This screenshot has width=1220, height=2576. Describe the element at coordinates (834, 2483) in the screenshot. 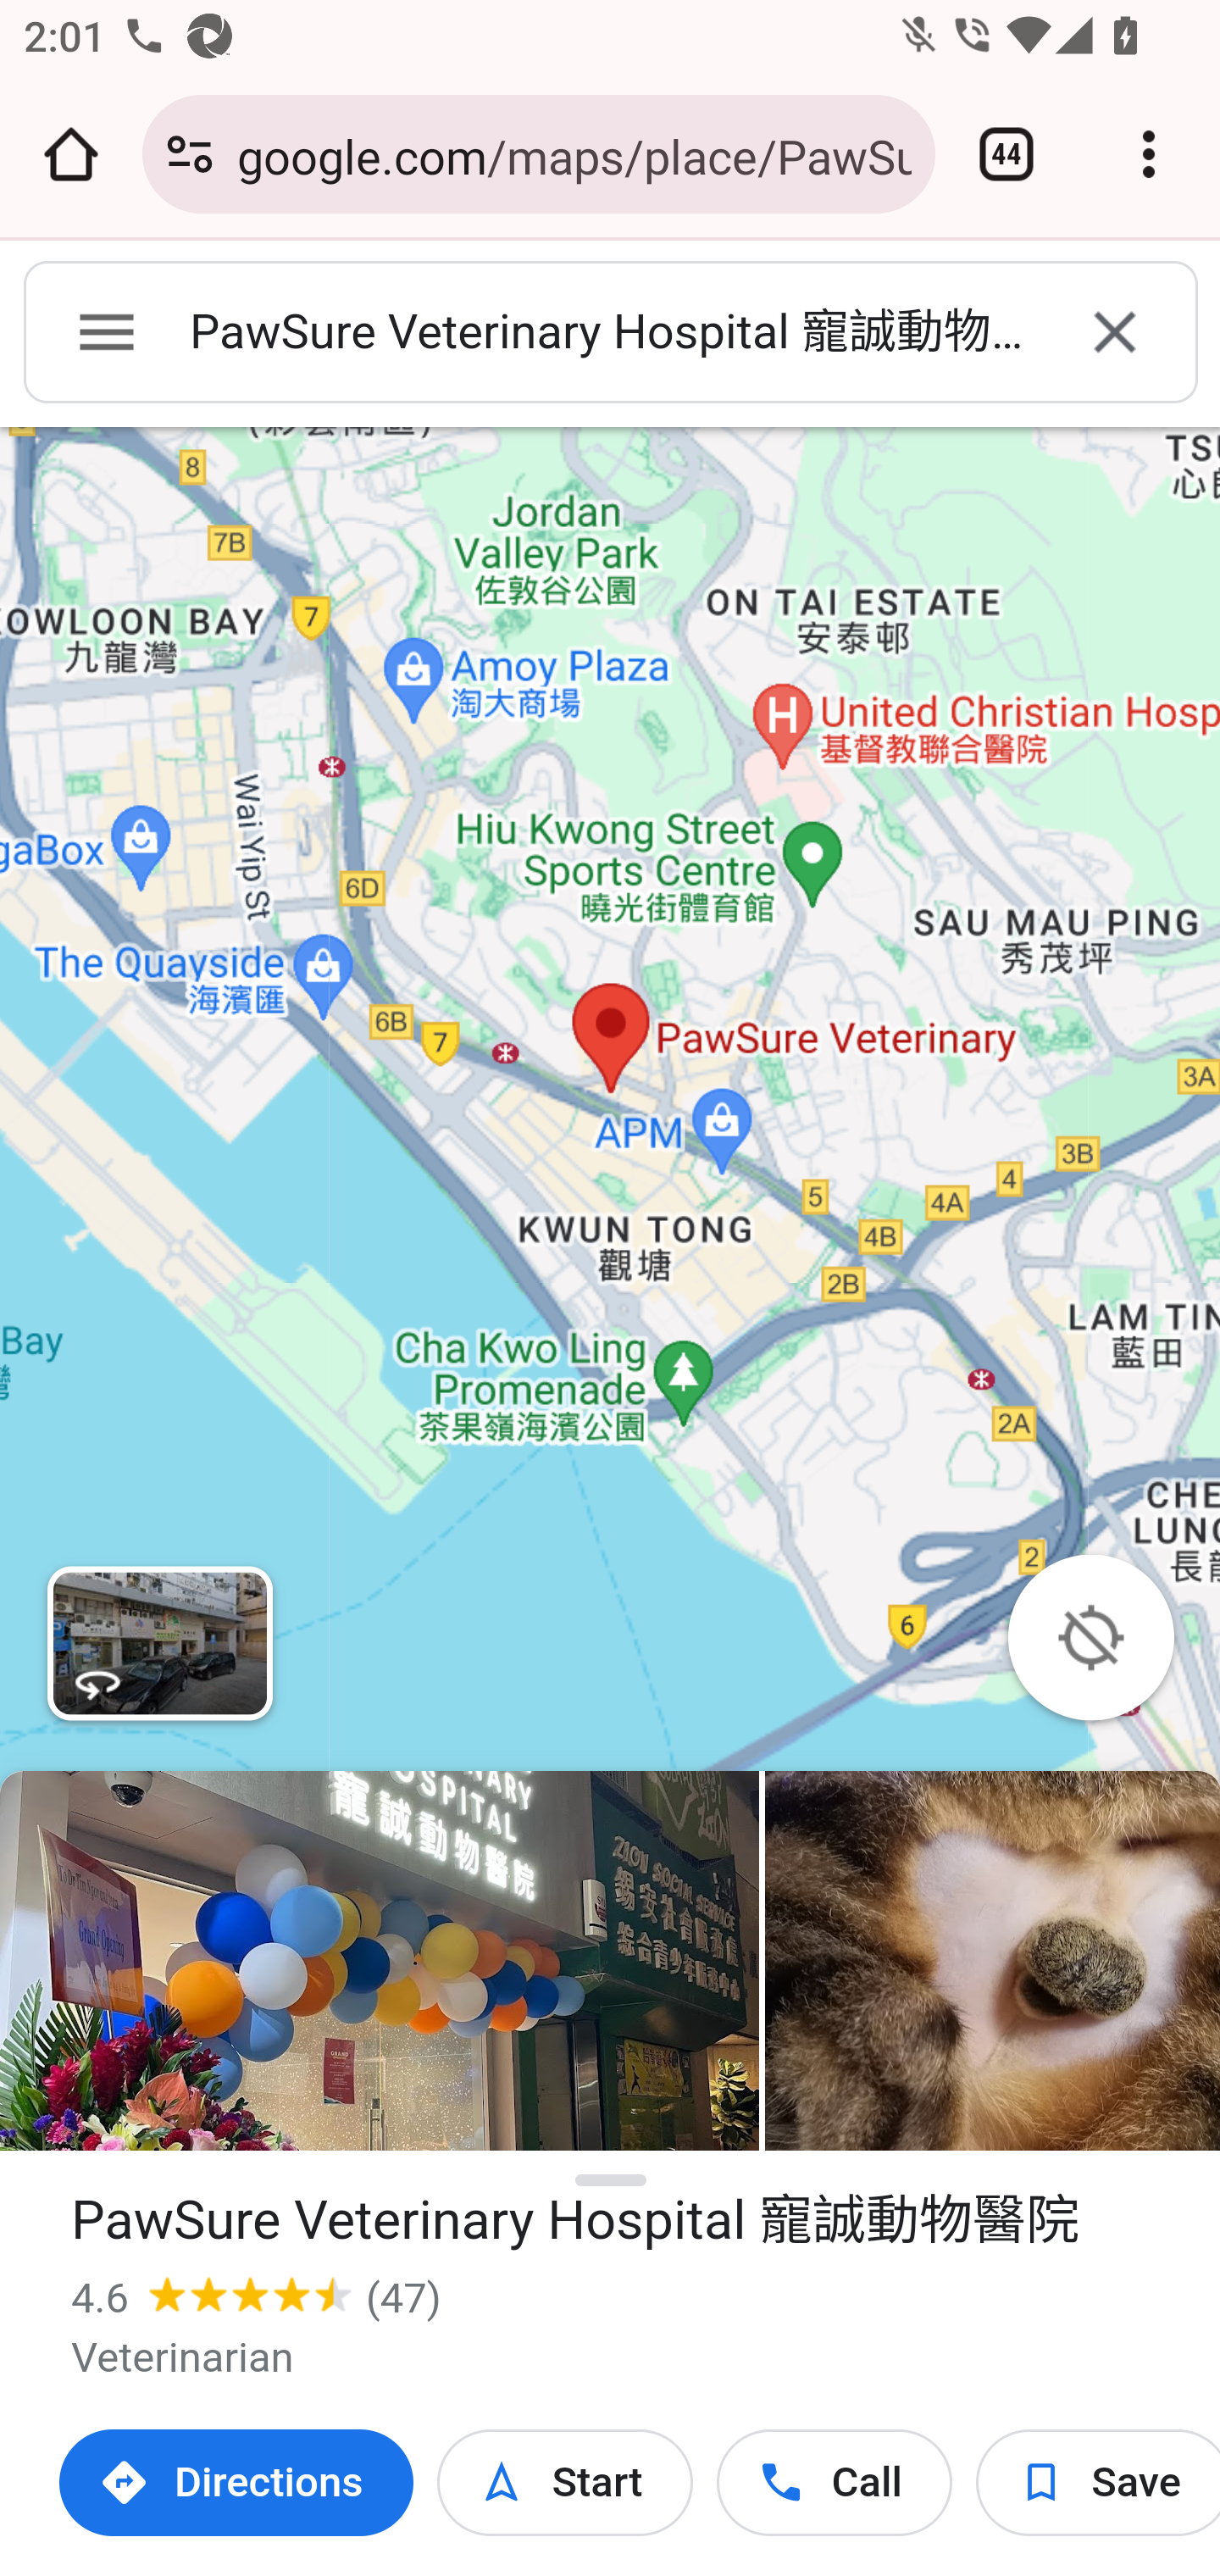

I see `Call PawSure Veterinary Hospital 寵誠動物醫院  Call` at that location.